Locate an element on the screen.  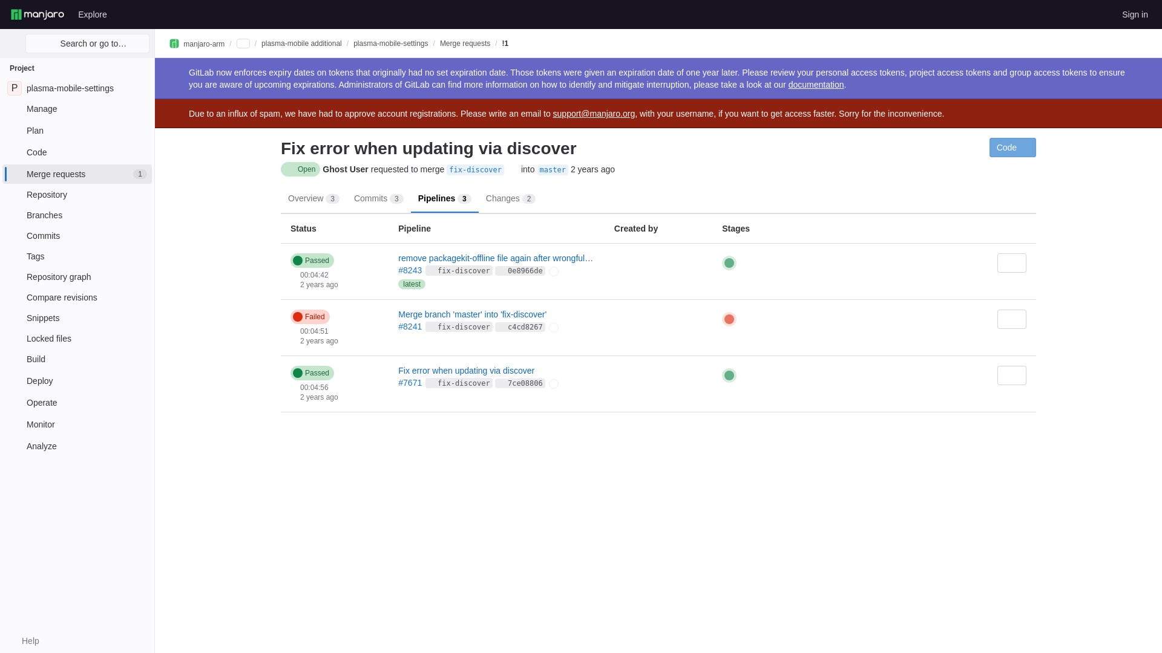
Commits is located at coordinates (77, 359).